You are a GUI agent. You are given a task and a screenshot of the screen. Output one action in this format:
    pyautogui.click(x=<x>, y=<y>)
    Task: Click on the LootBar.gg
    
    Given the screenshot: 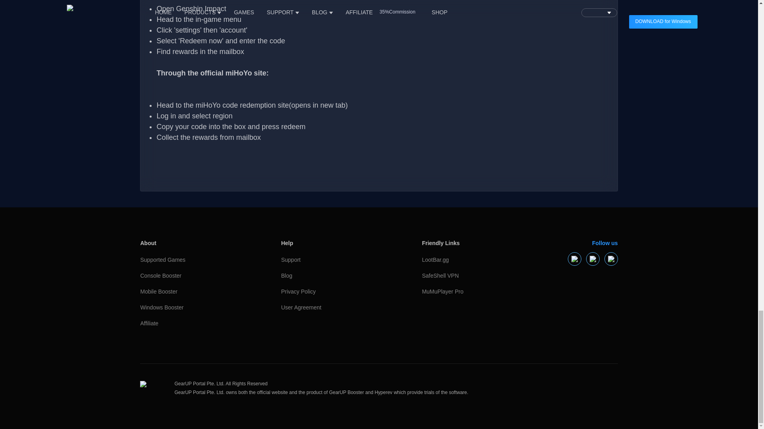 What is the action you would take?
    pyautogui.click(x=477, y=260)
    